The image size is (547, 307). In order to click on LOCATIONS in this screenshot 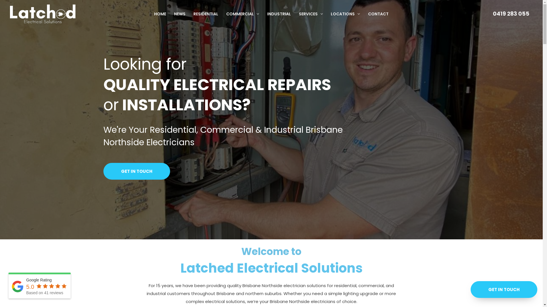, I will do `click(345, 14)`.